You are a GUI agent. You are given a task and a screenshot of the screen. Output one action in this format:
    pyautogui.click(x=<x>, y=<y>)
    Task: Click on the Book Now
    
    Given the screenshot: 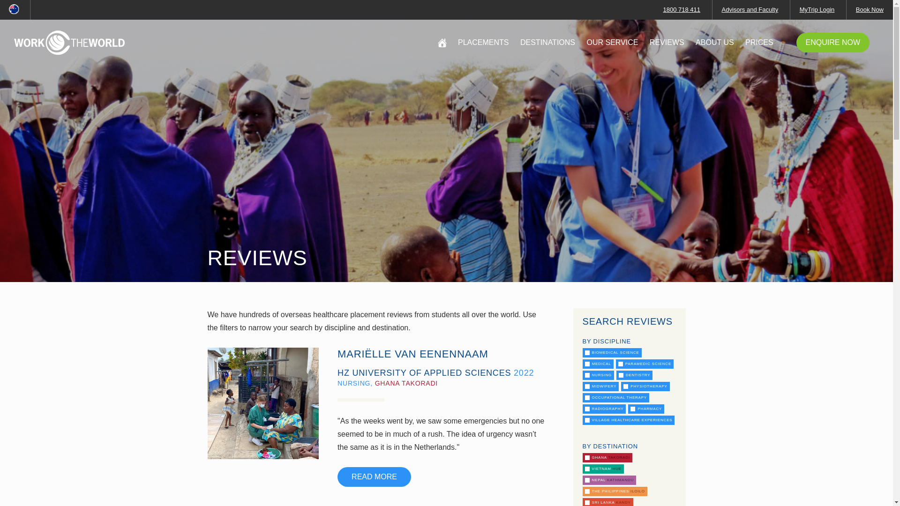 What is the action you would take?
    pyautogui.click(x=870, y=9)
    